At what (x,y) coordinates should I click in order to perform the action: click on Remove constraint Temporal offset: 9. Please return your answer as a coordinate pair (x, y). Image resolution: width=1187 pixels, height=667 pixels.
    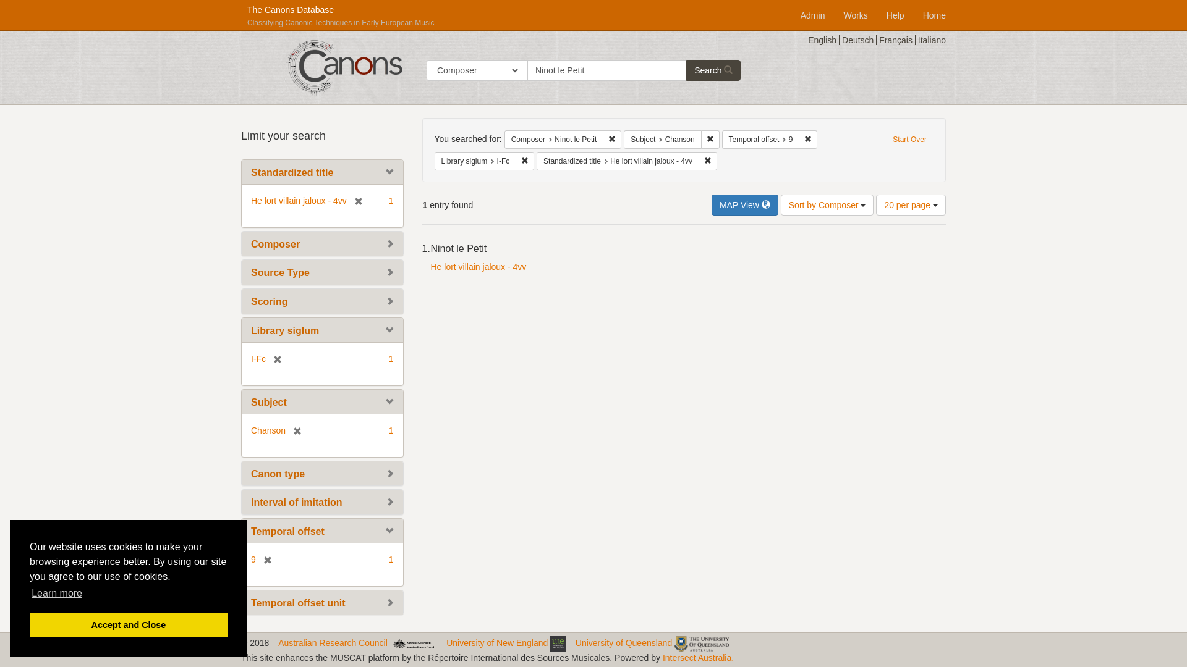
    Looking at the image, I should click on (808, 140).